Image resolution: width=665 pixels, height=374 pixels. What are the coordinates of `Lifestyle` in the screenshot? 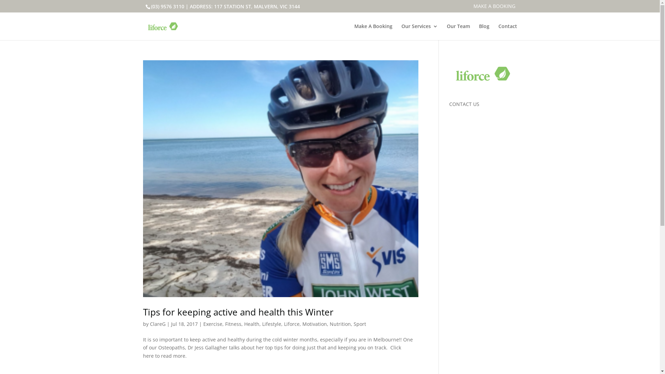 It's located at (272, 324).